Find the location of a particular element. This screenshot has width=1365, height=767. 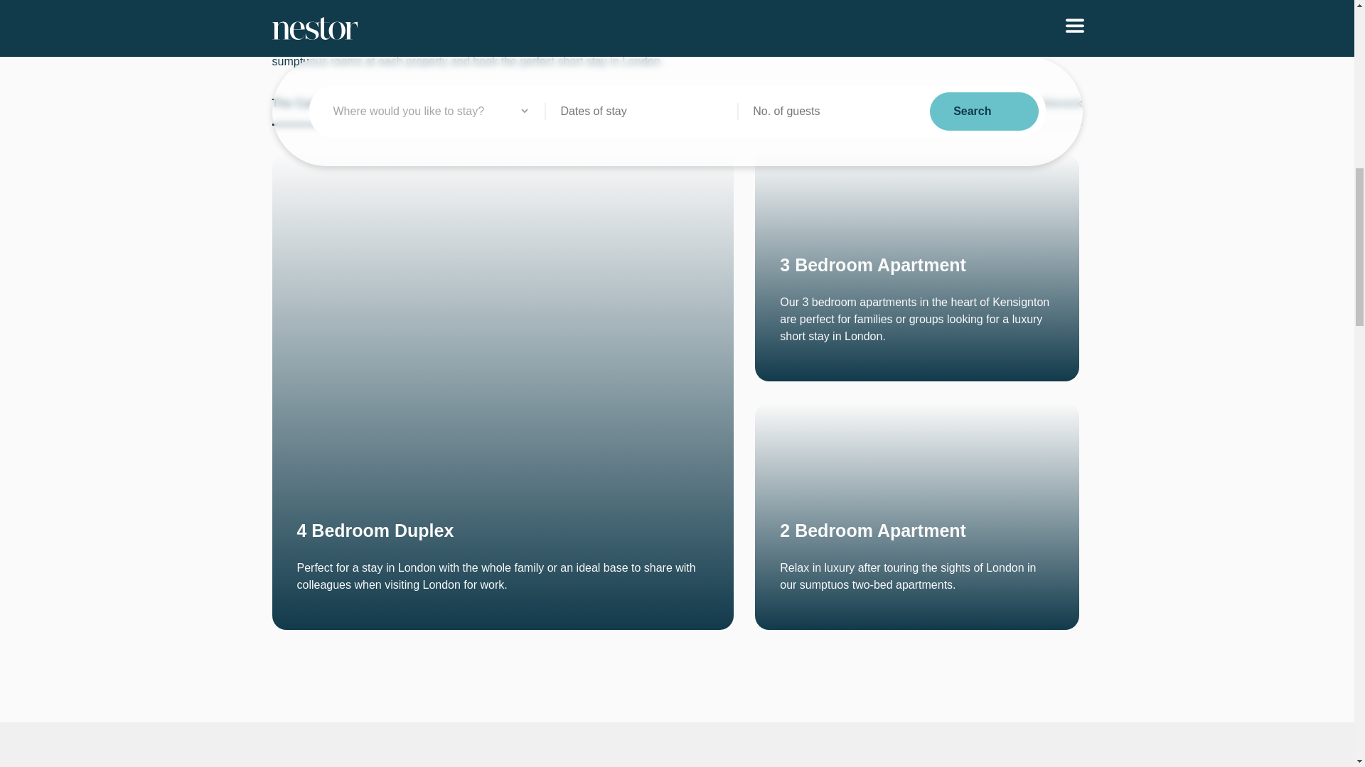

The Knaresborough is located at coordinates (894, 104).